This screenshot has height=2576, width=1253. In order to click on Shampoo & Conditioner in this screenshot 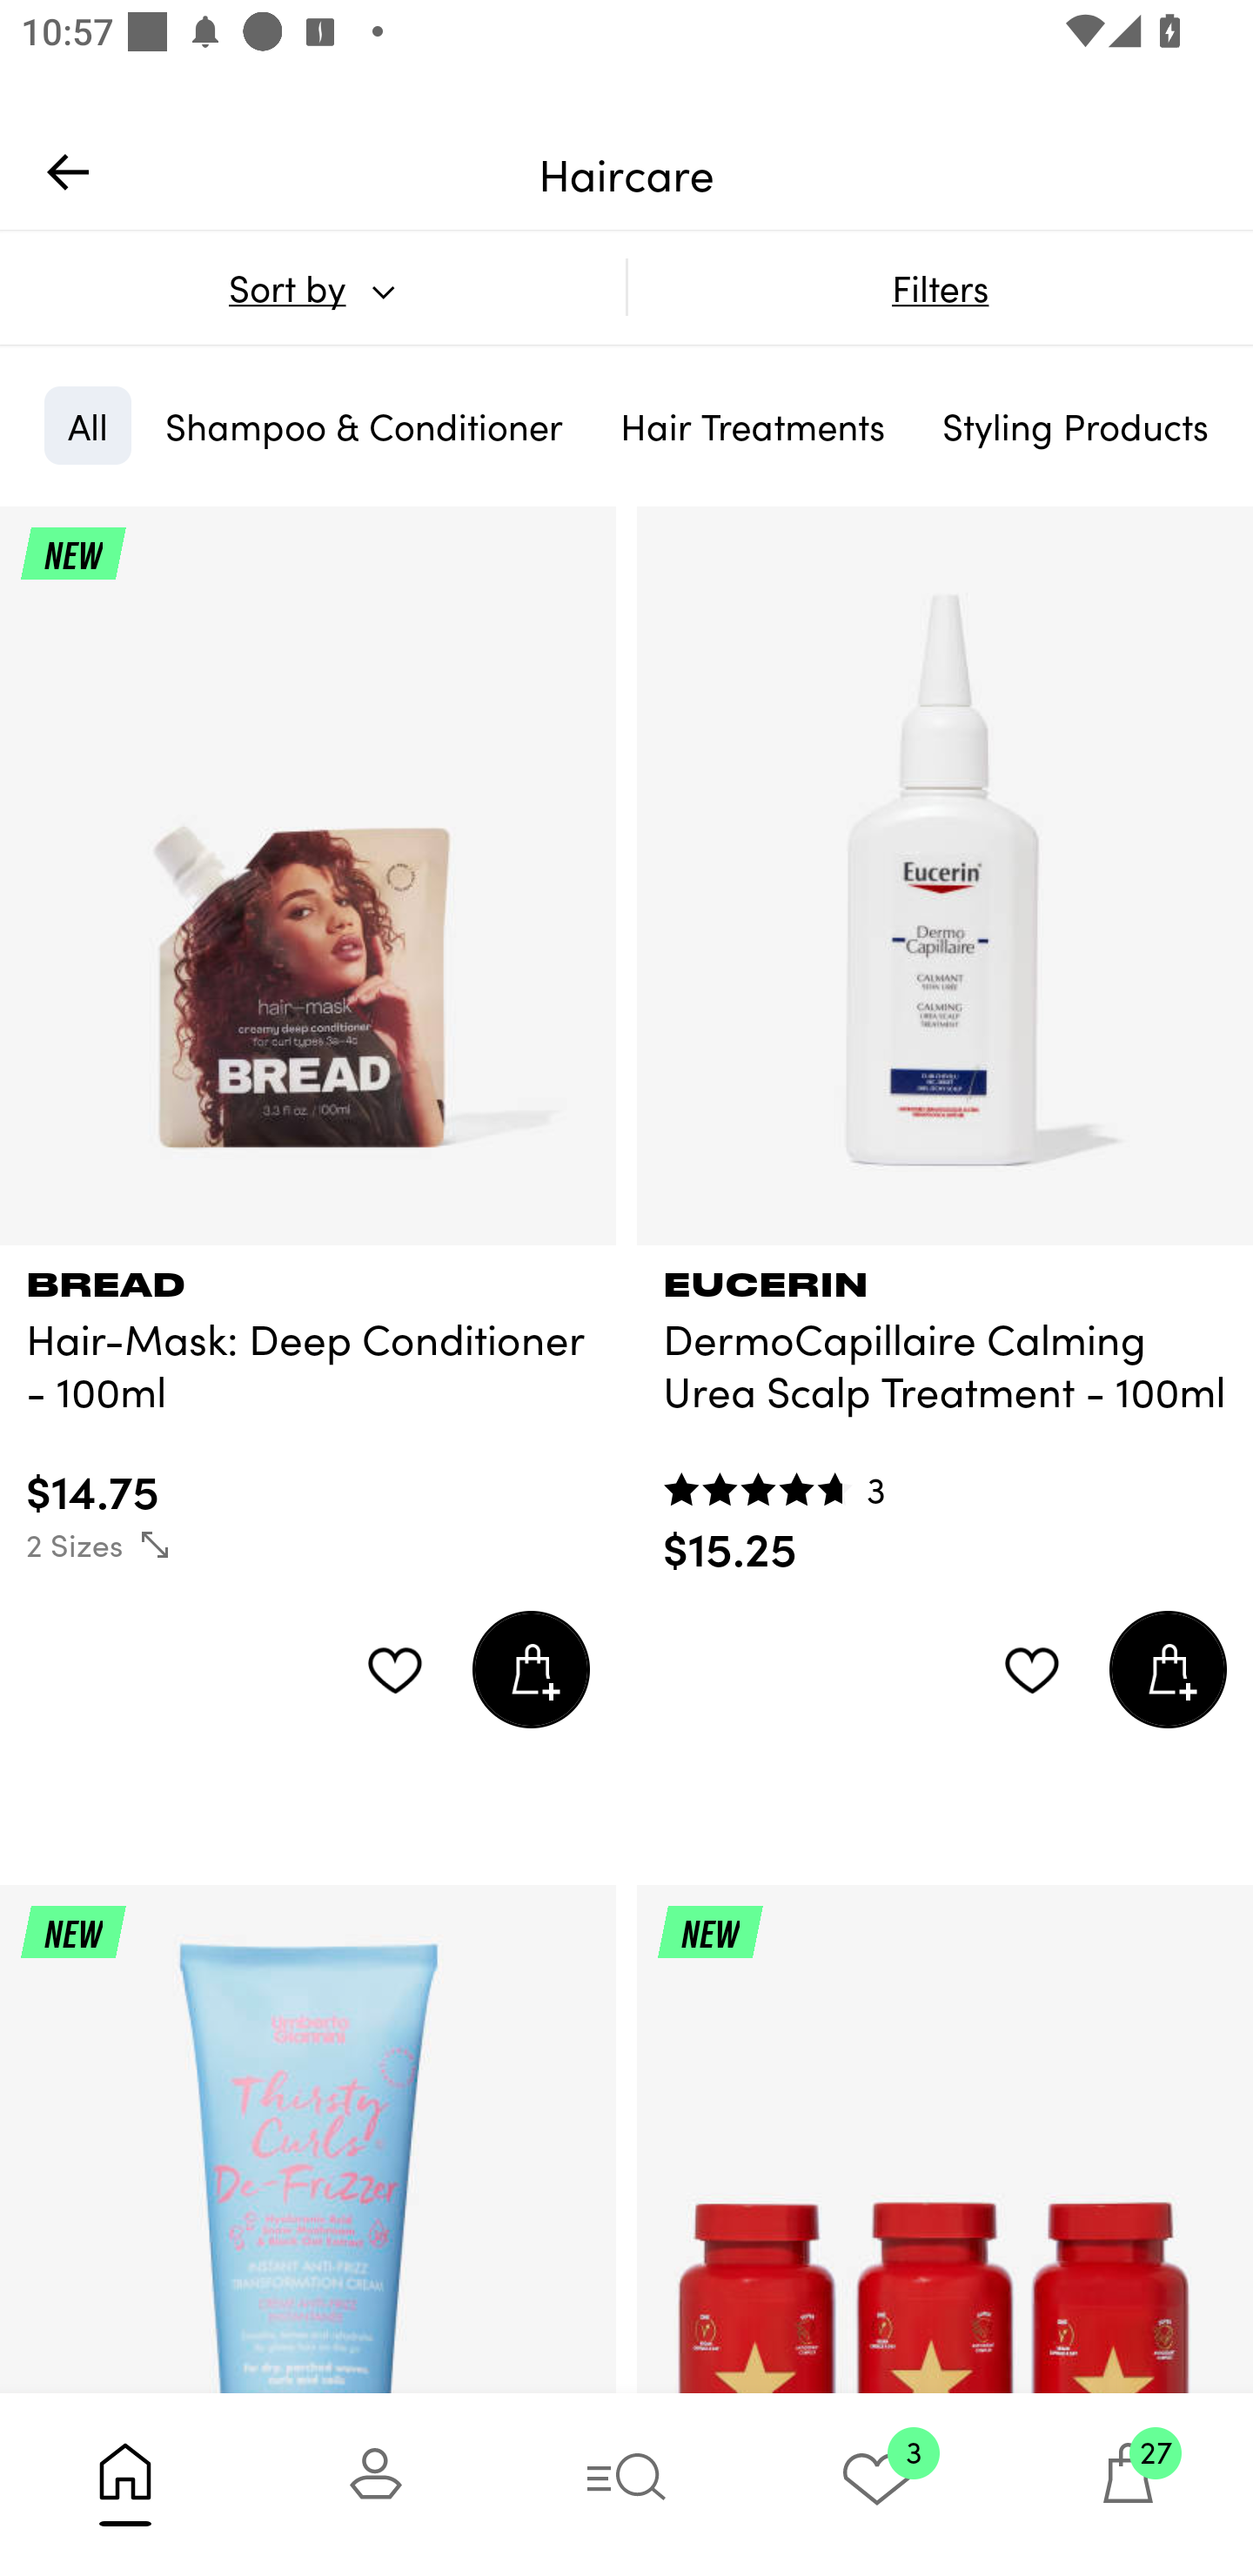, I will do `click(364, 425)`.